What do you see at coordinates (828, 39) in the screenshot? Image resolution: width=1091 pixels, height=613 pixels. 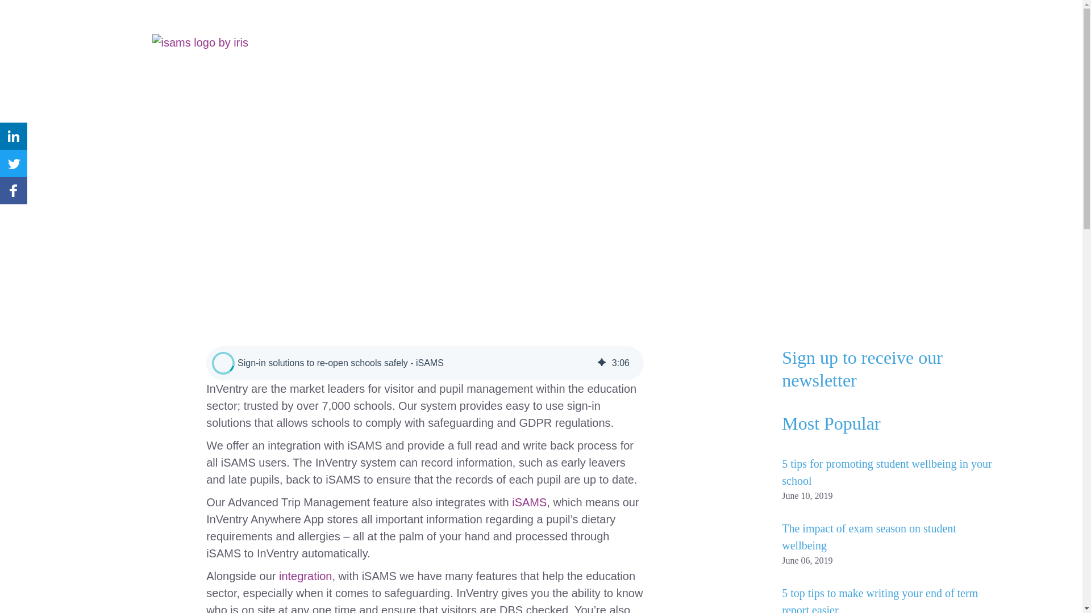 I see `Support` at bounding box center [828, 39].